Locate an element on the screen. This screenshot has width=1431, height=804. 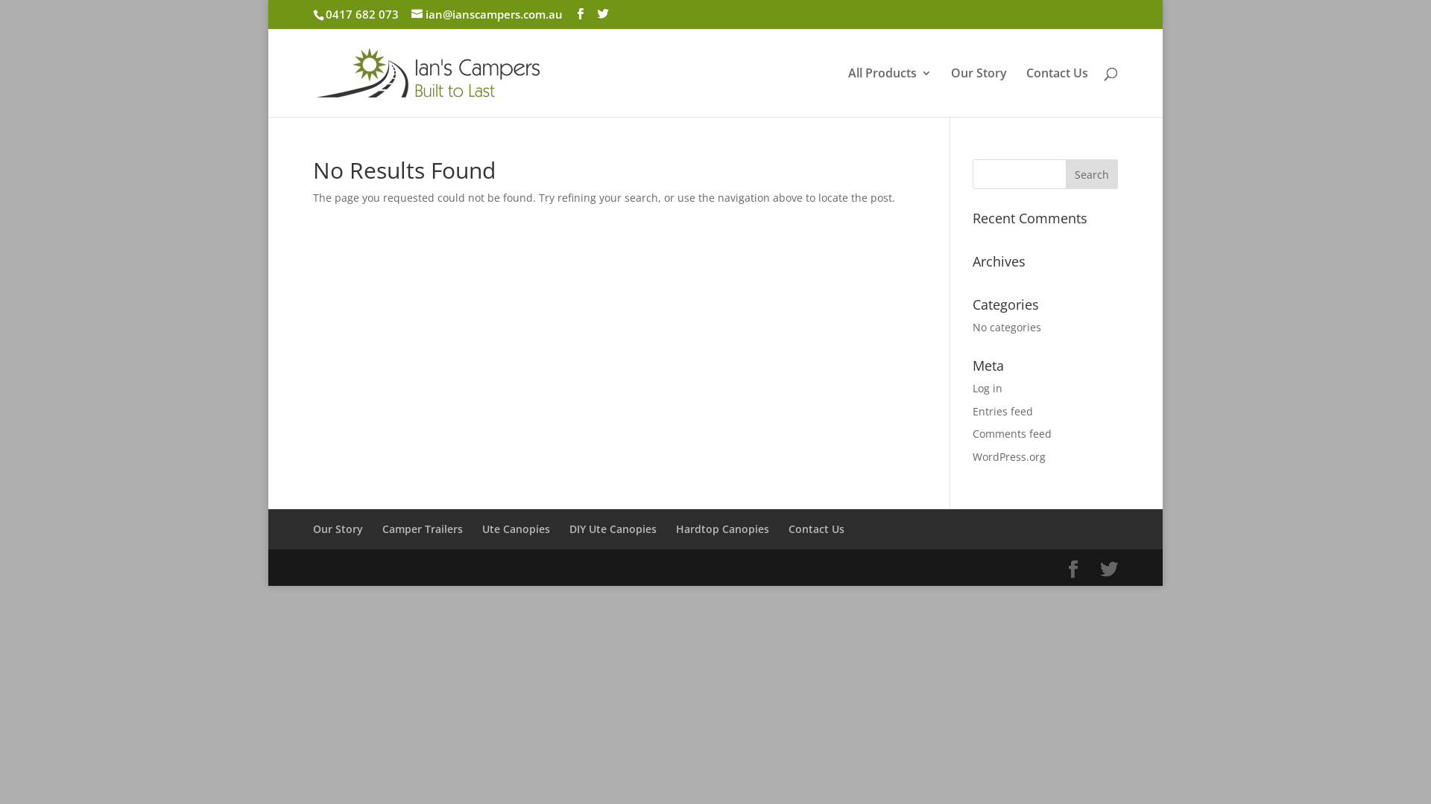
All Products is located at coordinates (890, 91).